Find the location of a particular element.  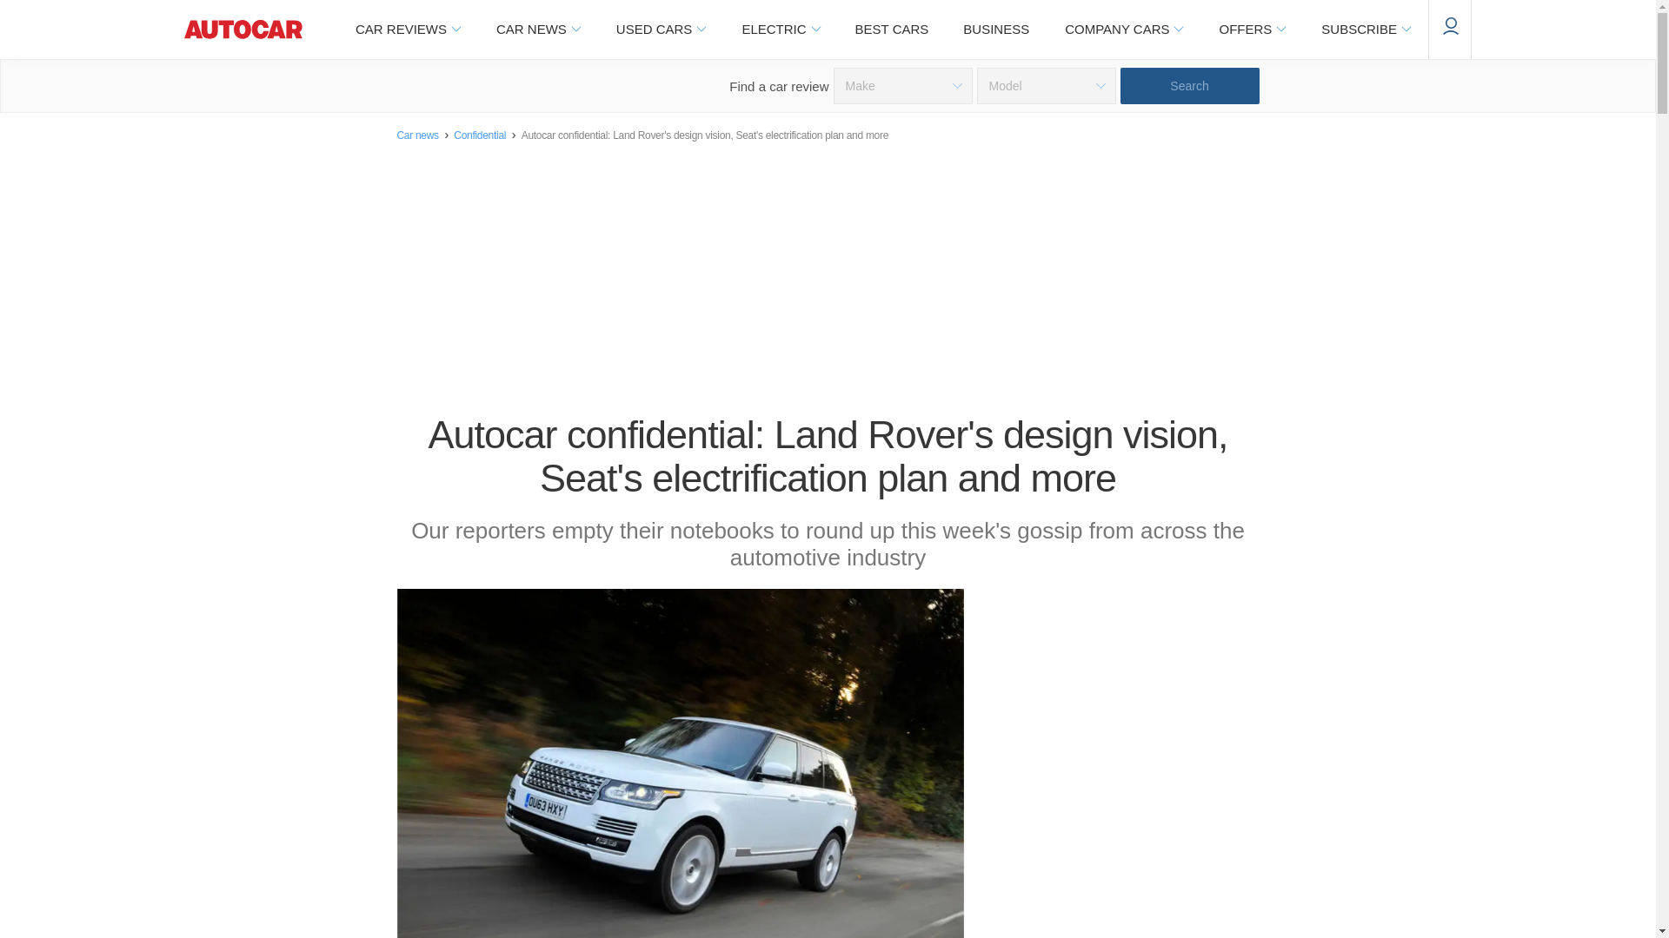

SUBSCRIBE is located at coordinates (1366, 30).